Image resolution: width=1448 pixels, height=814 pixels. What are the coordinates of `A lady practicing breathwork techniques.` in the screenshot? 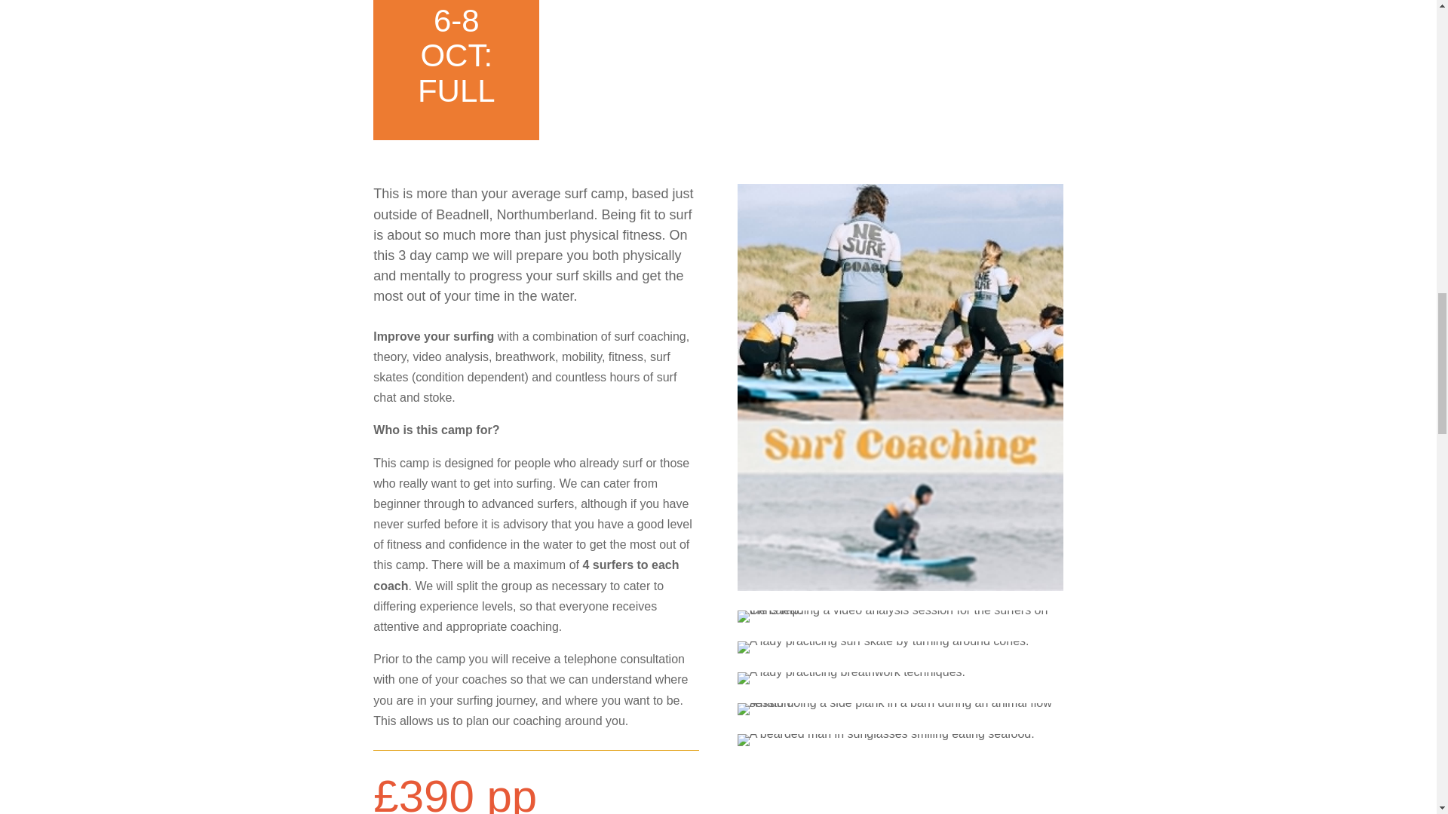 It's located at (851, 678).